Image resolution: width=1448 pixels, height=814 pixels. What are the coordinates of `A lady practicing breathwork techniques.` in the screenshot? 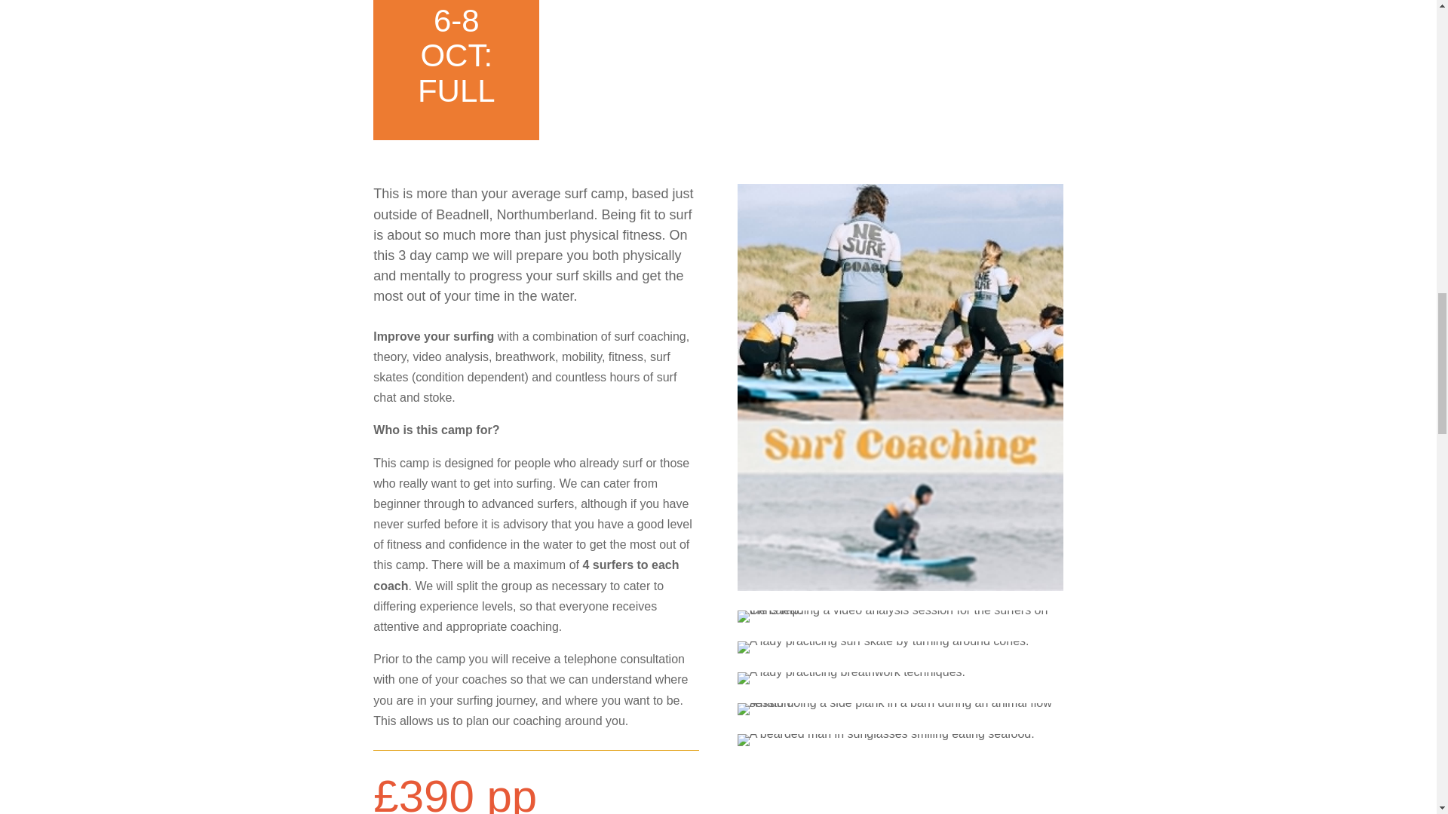 It's located at (851, 678).